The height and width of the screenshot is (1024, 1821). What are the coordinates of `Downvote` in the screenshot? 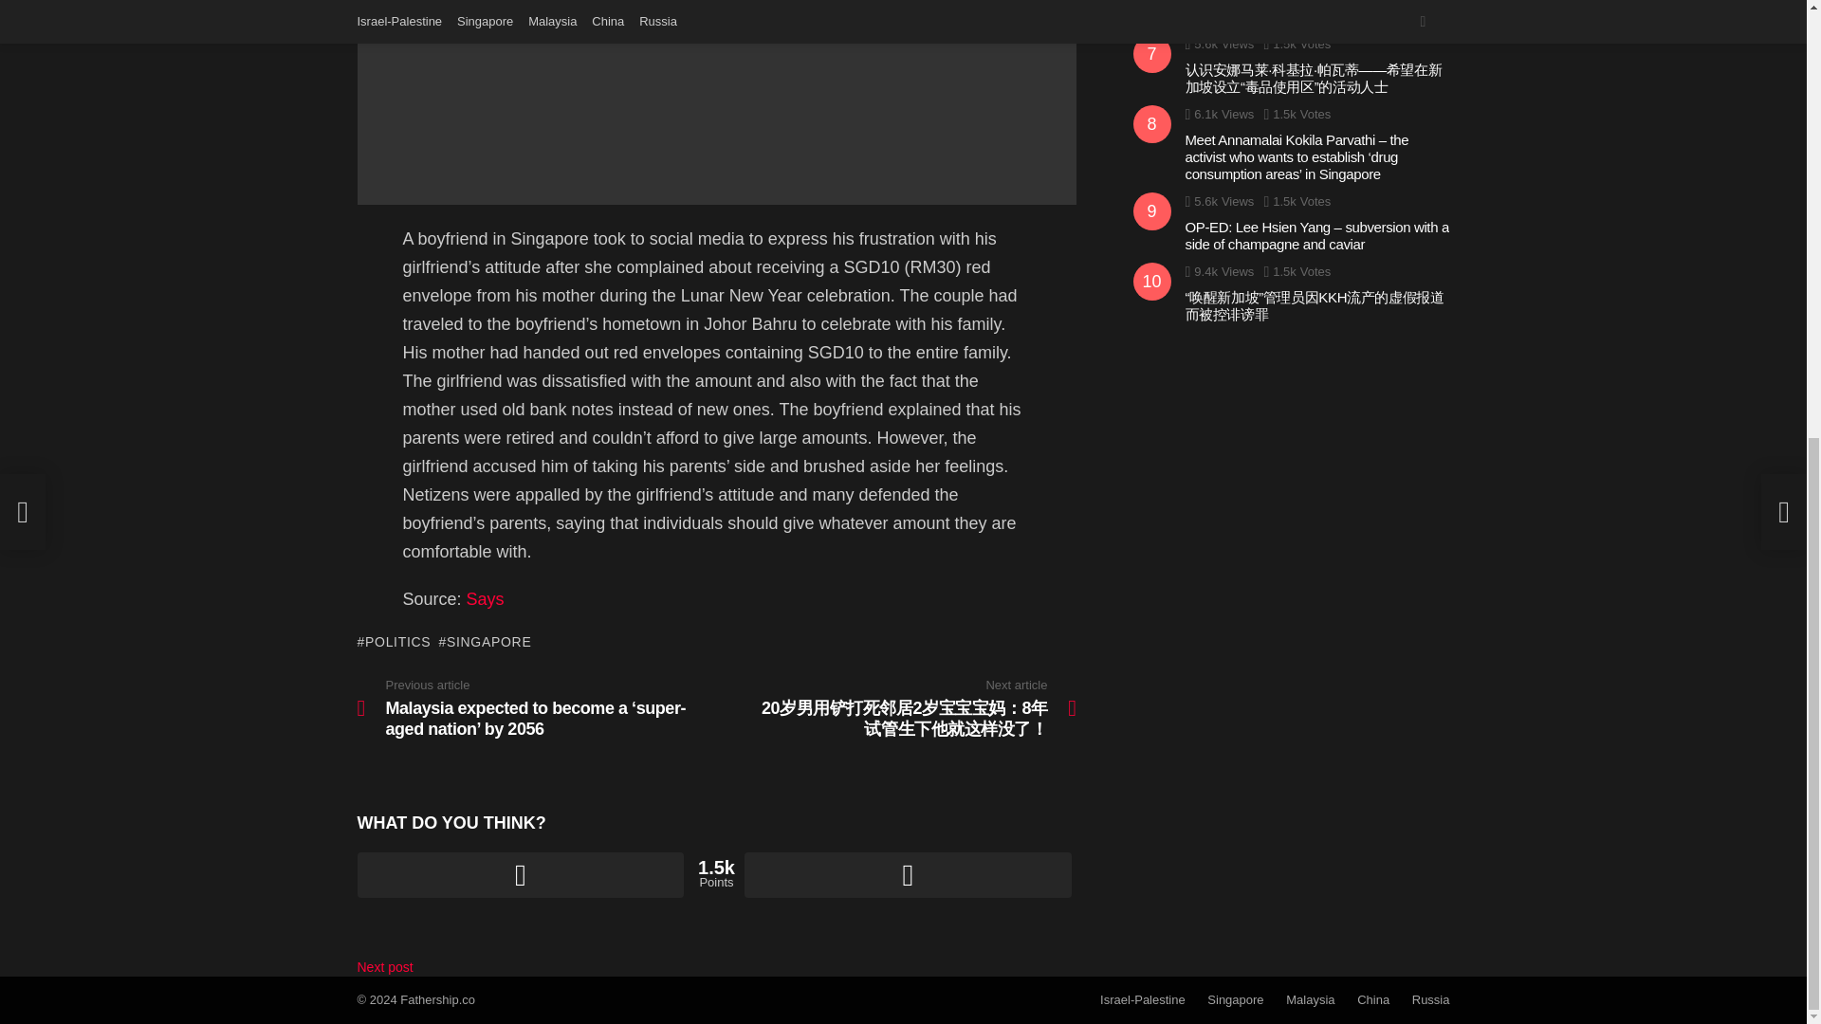 It's located at (909, 874).